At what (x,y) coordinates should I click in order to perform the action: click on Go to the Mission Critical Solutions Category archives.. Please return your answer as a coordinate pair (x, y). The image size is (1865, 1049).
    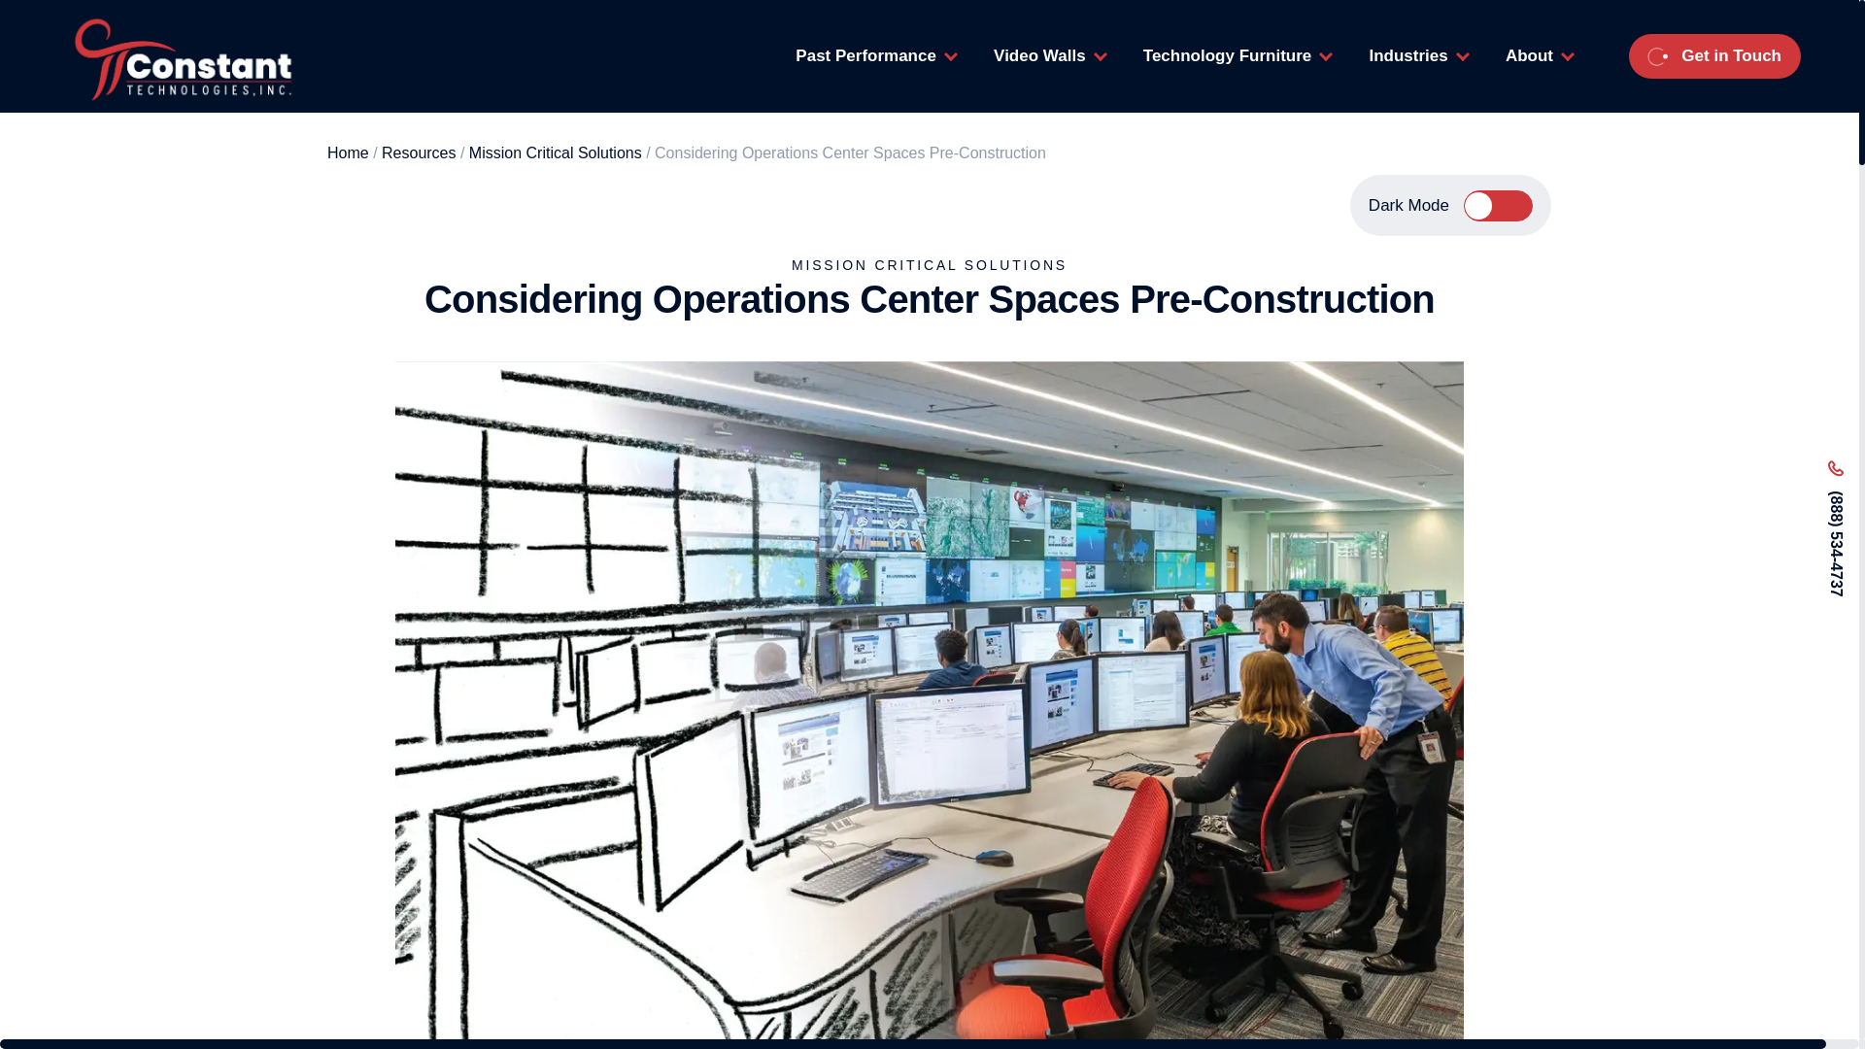
    Looking at the image, I should click on (556, 153).